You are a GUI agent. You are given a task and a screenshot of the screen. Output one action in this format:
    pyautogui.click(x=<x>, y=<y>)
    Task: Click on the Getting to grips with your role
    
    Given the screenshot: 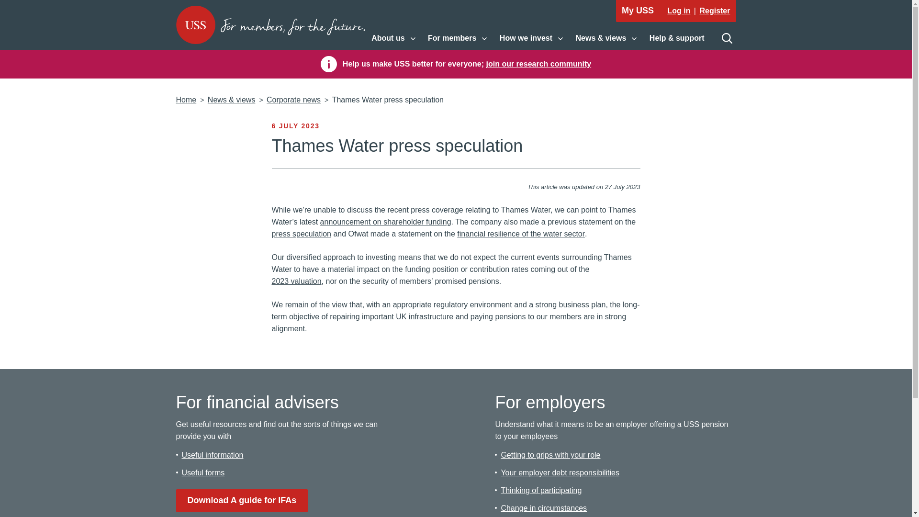 What is the action you would take?
    pyautogui.click(x=203, y=472)
    